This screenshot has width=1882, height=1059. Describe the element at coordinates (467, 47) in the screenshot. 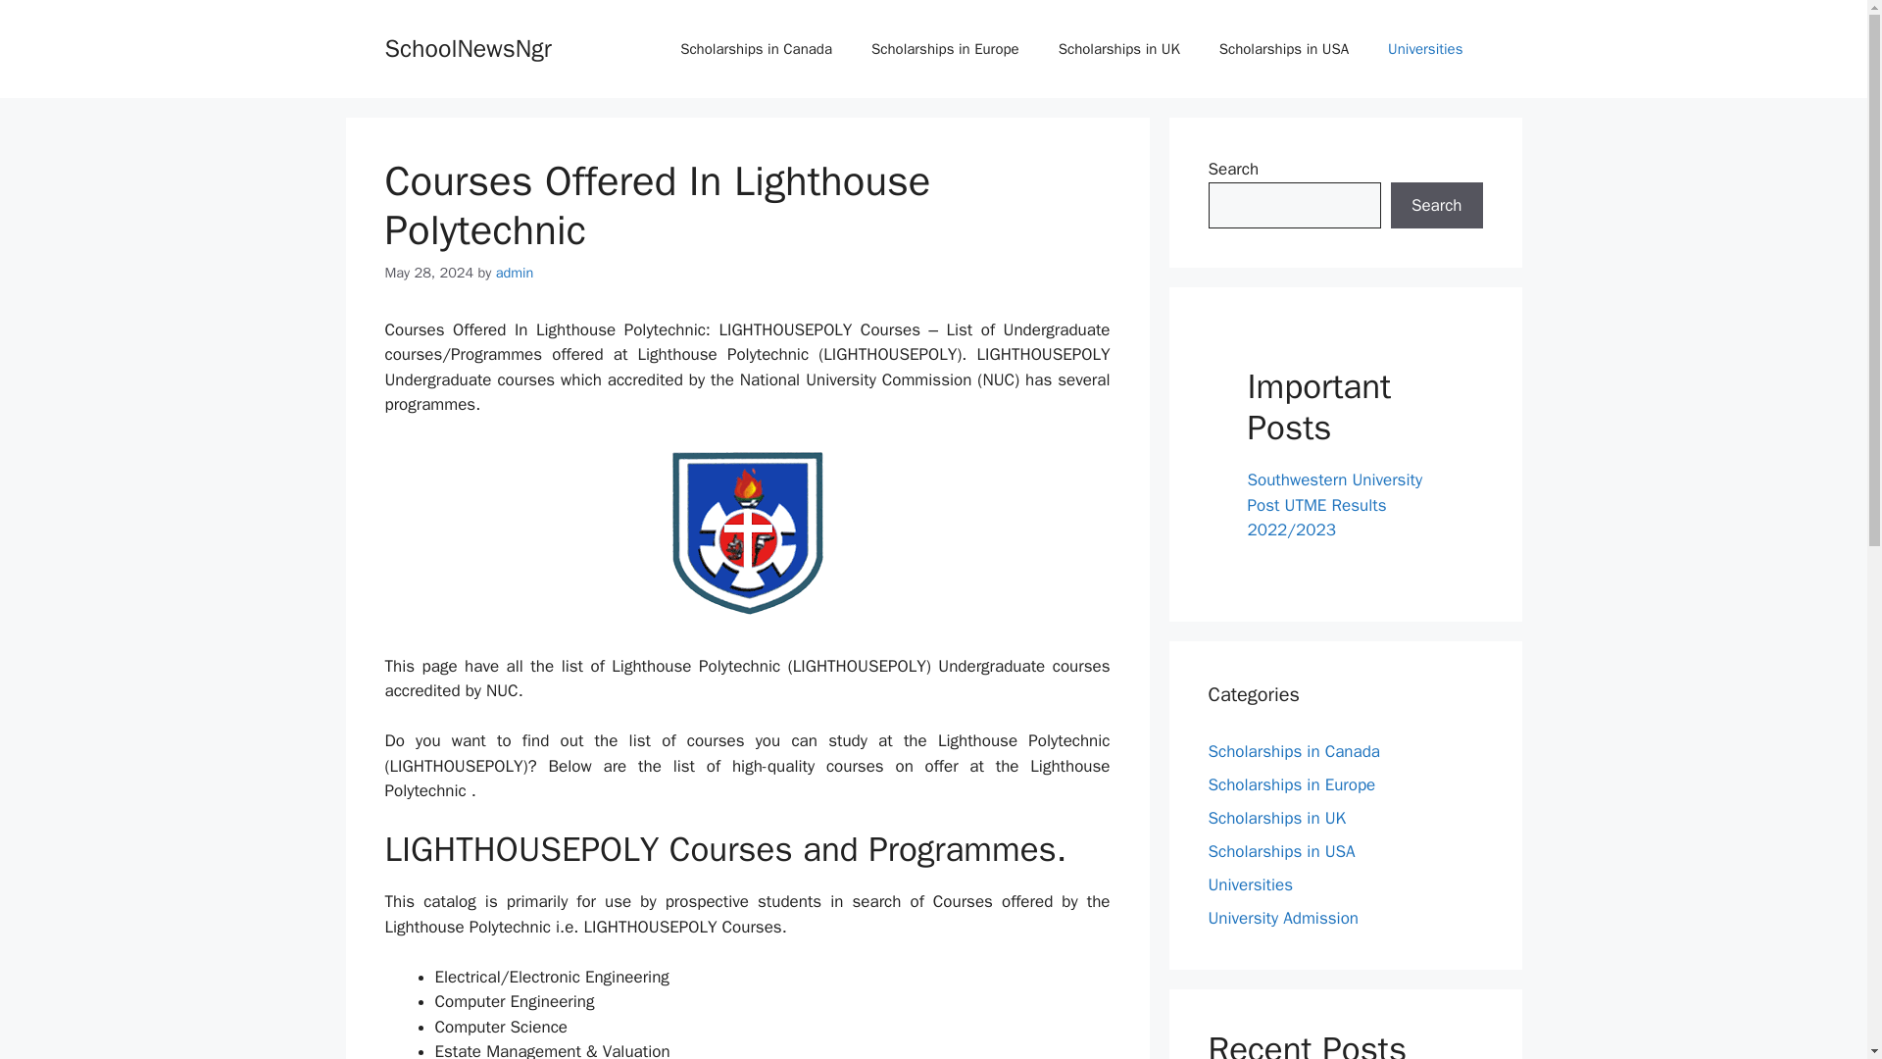

I see `SchoolNewsNgr` at that location.